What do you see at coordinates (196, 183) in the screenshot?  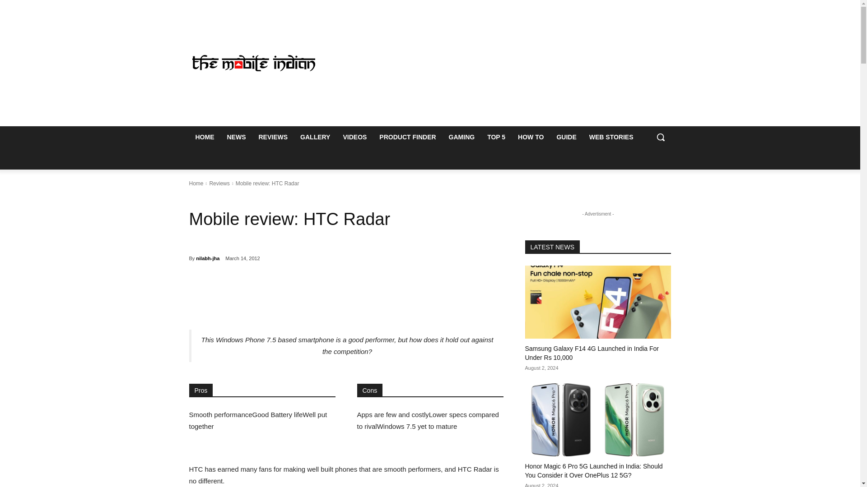 I see `Home` at bounding box center [196, 183].